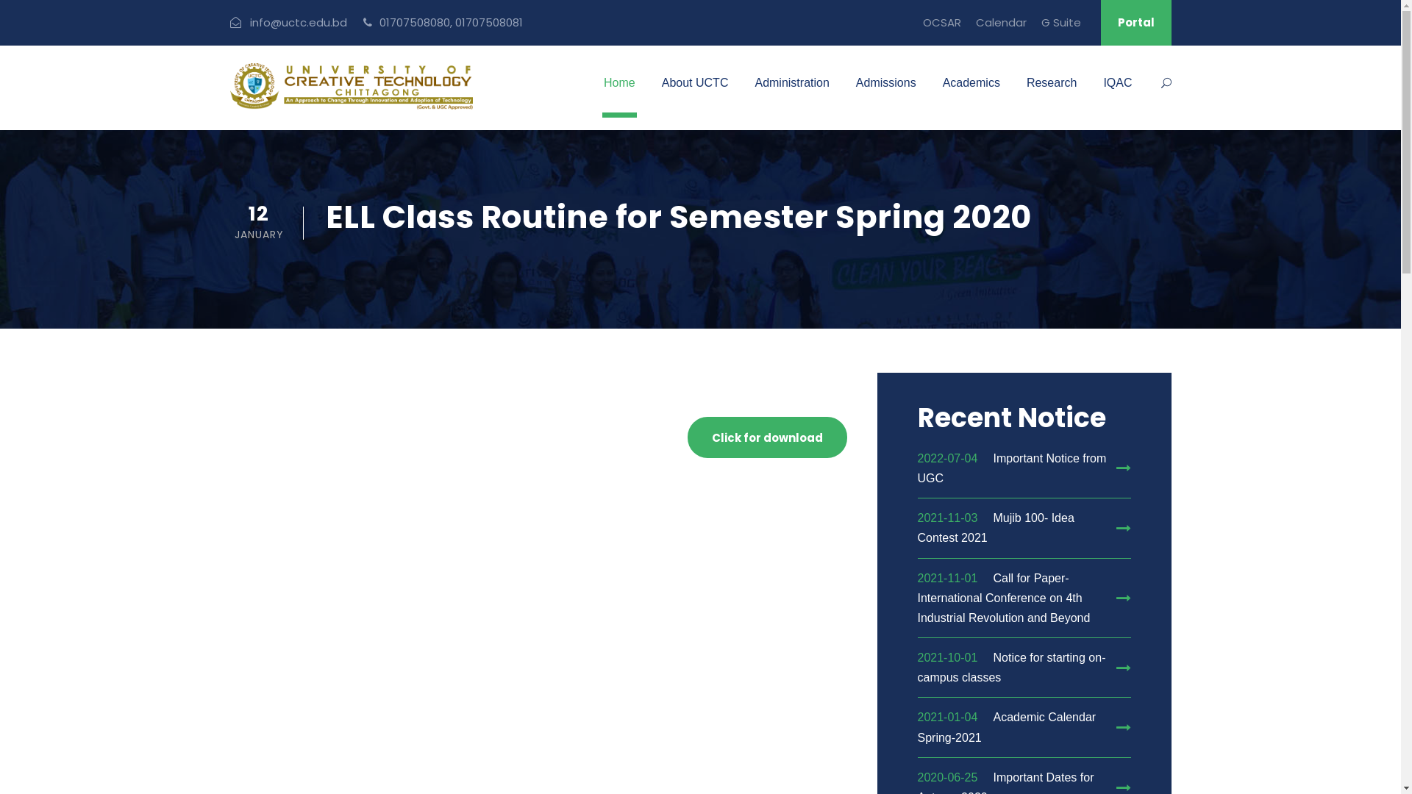  Describe the element at coordinates (791, 94) in the screenshot. I see `Administration` at that location.